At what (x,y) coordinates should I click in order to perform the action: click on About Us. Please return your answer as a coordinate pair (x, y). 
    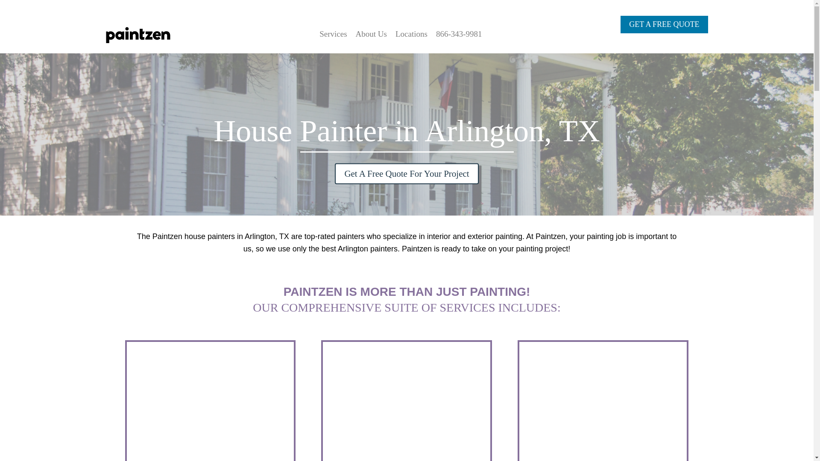
    Looking at the image, I should click on (372, 34).